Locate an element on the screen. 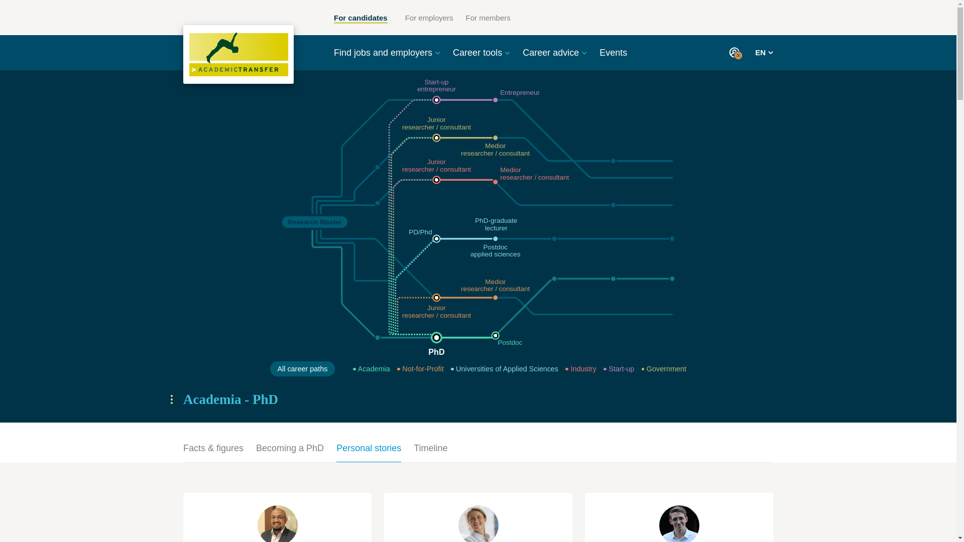 The height and width of the screenshot is (542, 964). For members is located at coordinates (488, 18).